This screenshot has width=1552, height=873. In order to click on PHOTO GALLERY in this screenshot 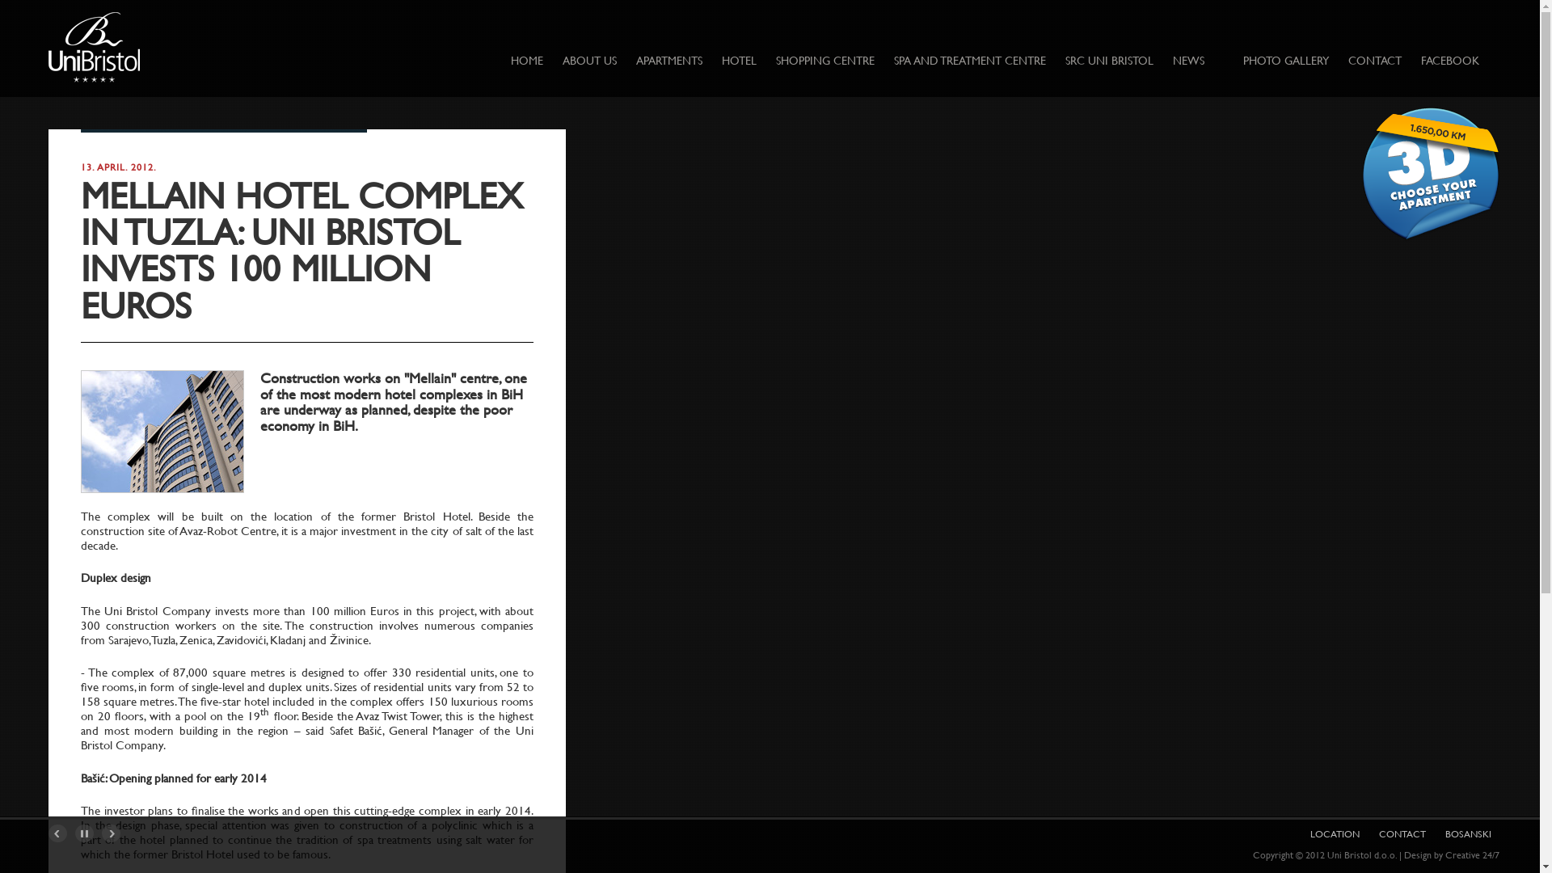, I will do `click(1286, 61)`.